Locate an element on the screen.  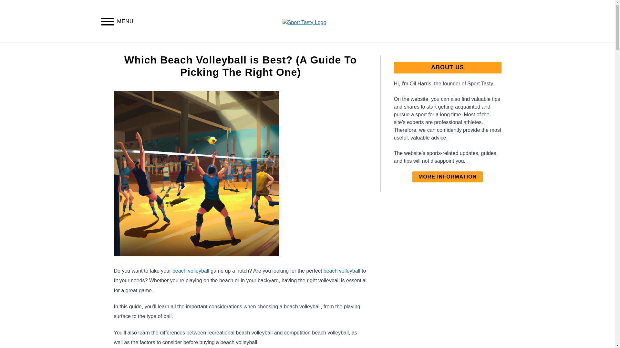
beach volleyball is located at coordinates (191, 271).